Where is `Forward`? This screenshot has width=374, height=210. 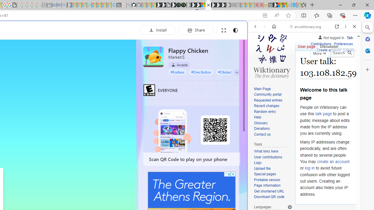
Forward is located at coordinates (265, 27).